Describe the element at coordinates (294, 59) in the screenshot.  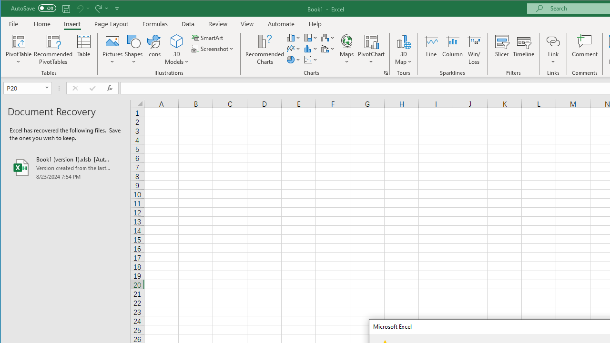
I see `Insert Pie or Doughnut Chart` at that location.